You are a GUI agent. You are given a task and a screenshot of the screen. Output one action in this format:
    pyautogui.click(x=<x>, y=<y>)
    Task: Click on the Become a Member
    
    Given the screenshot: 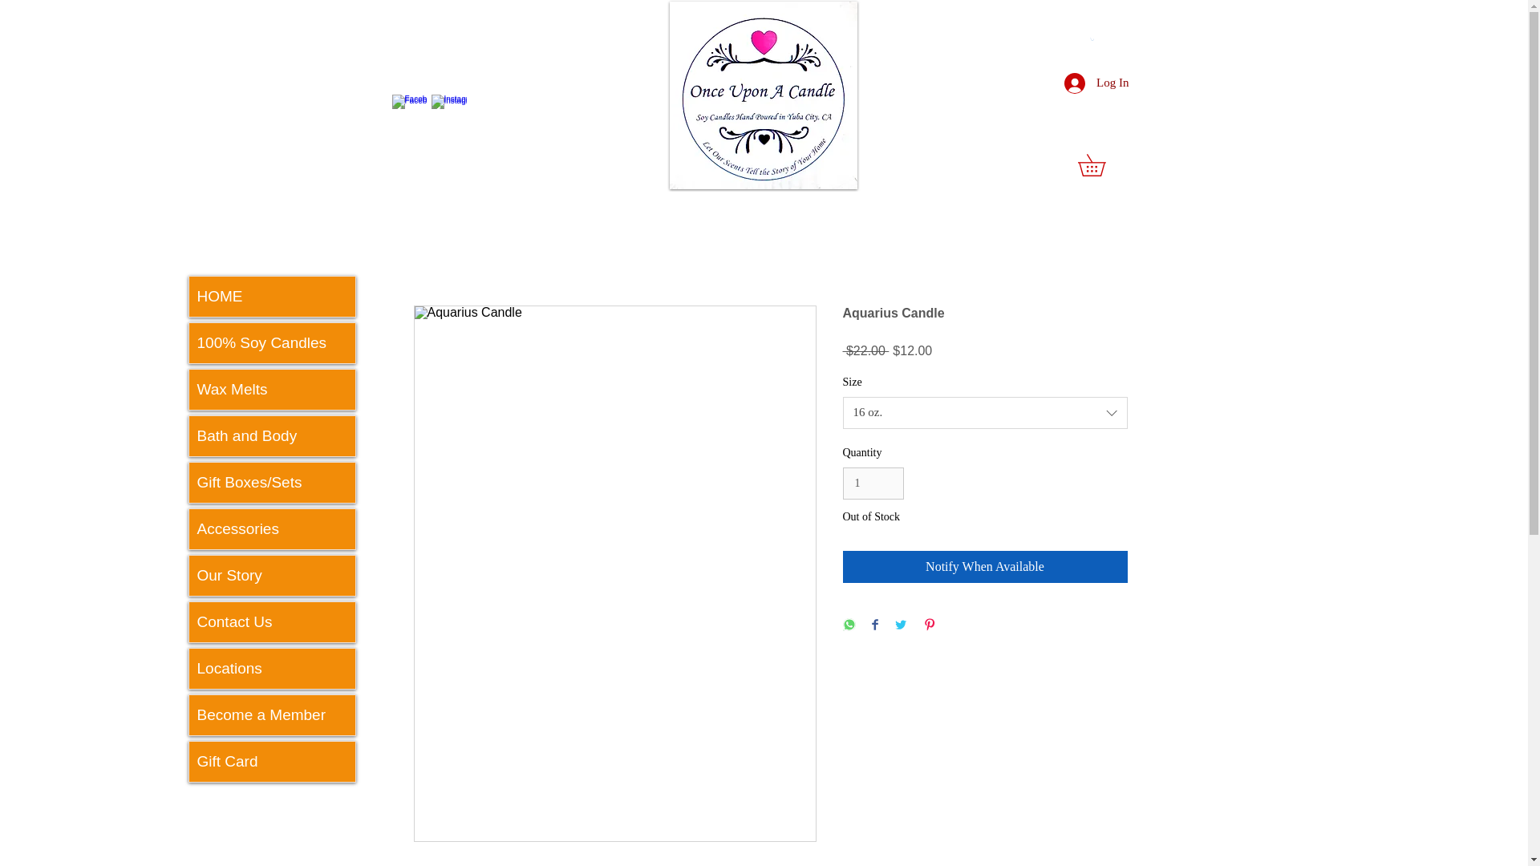 What is the action you would take?
    pyautogui.click(x=273, y=715)
    